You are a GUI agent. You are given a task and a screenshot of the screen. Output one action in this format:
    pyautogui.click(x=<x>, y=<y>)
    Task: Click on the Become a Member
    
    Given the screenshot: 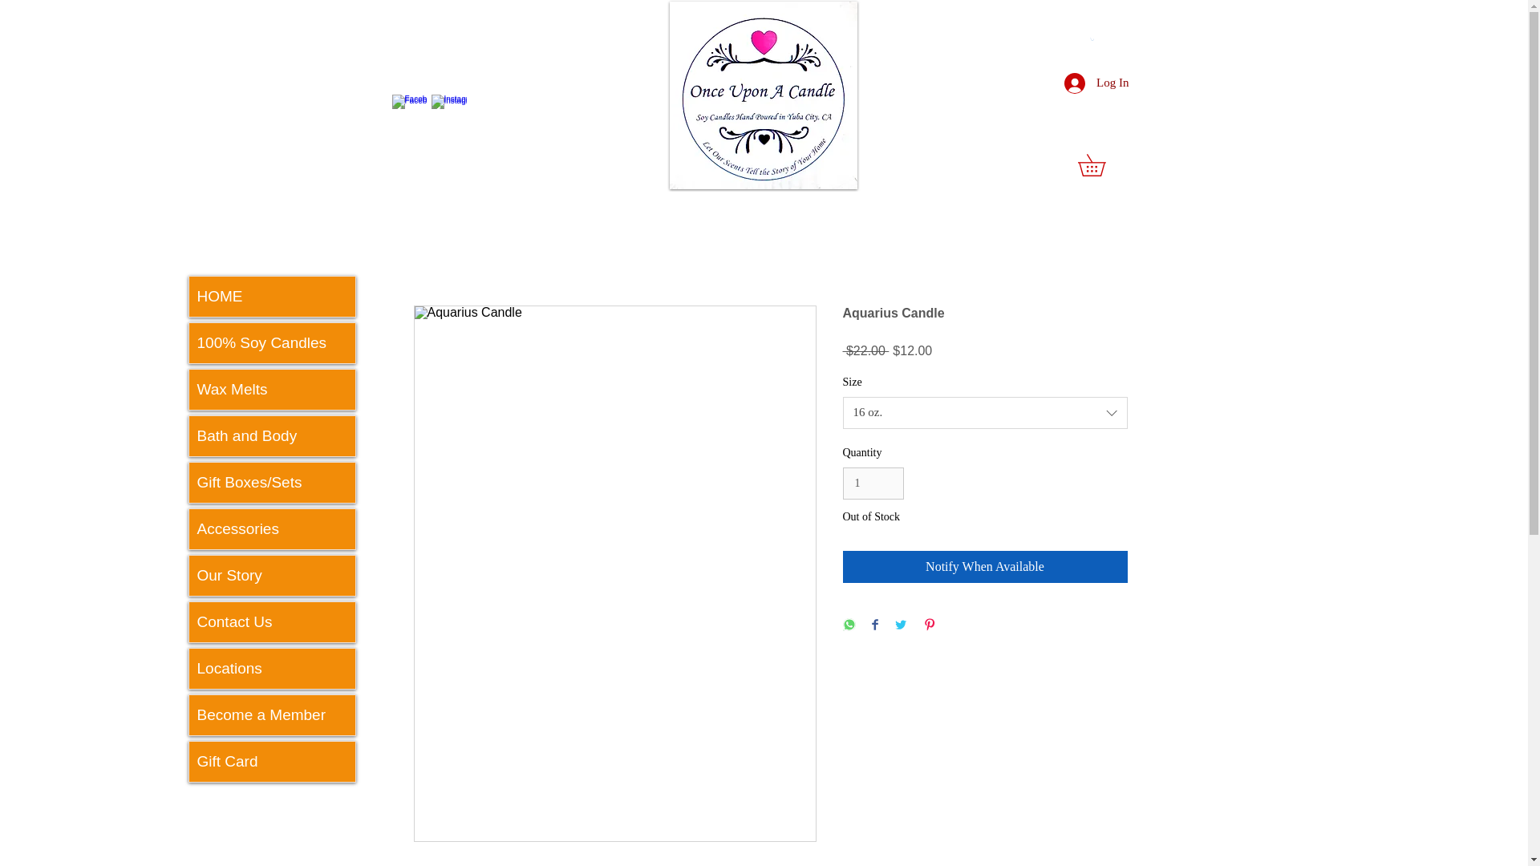 What is the action you would take?
    pyautogui.click(x=273, y=715)
    